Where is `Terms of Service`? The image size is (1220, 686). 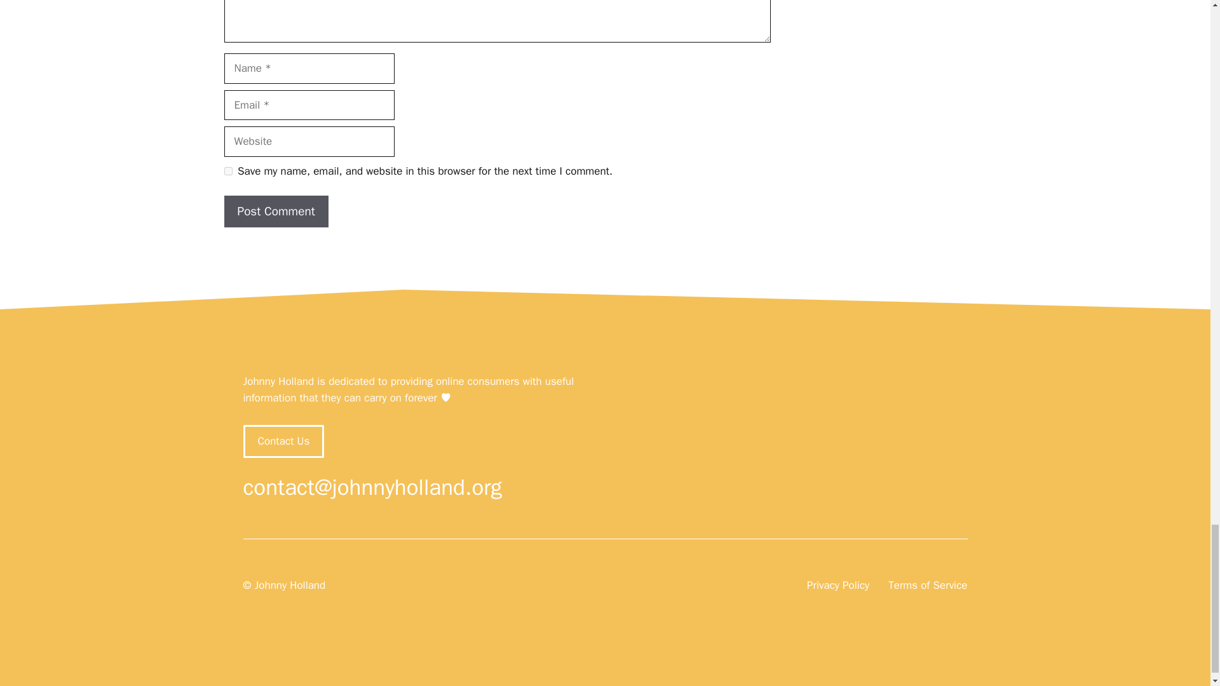
Terms of Service is located at coordinates (928, 586).